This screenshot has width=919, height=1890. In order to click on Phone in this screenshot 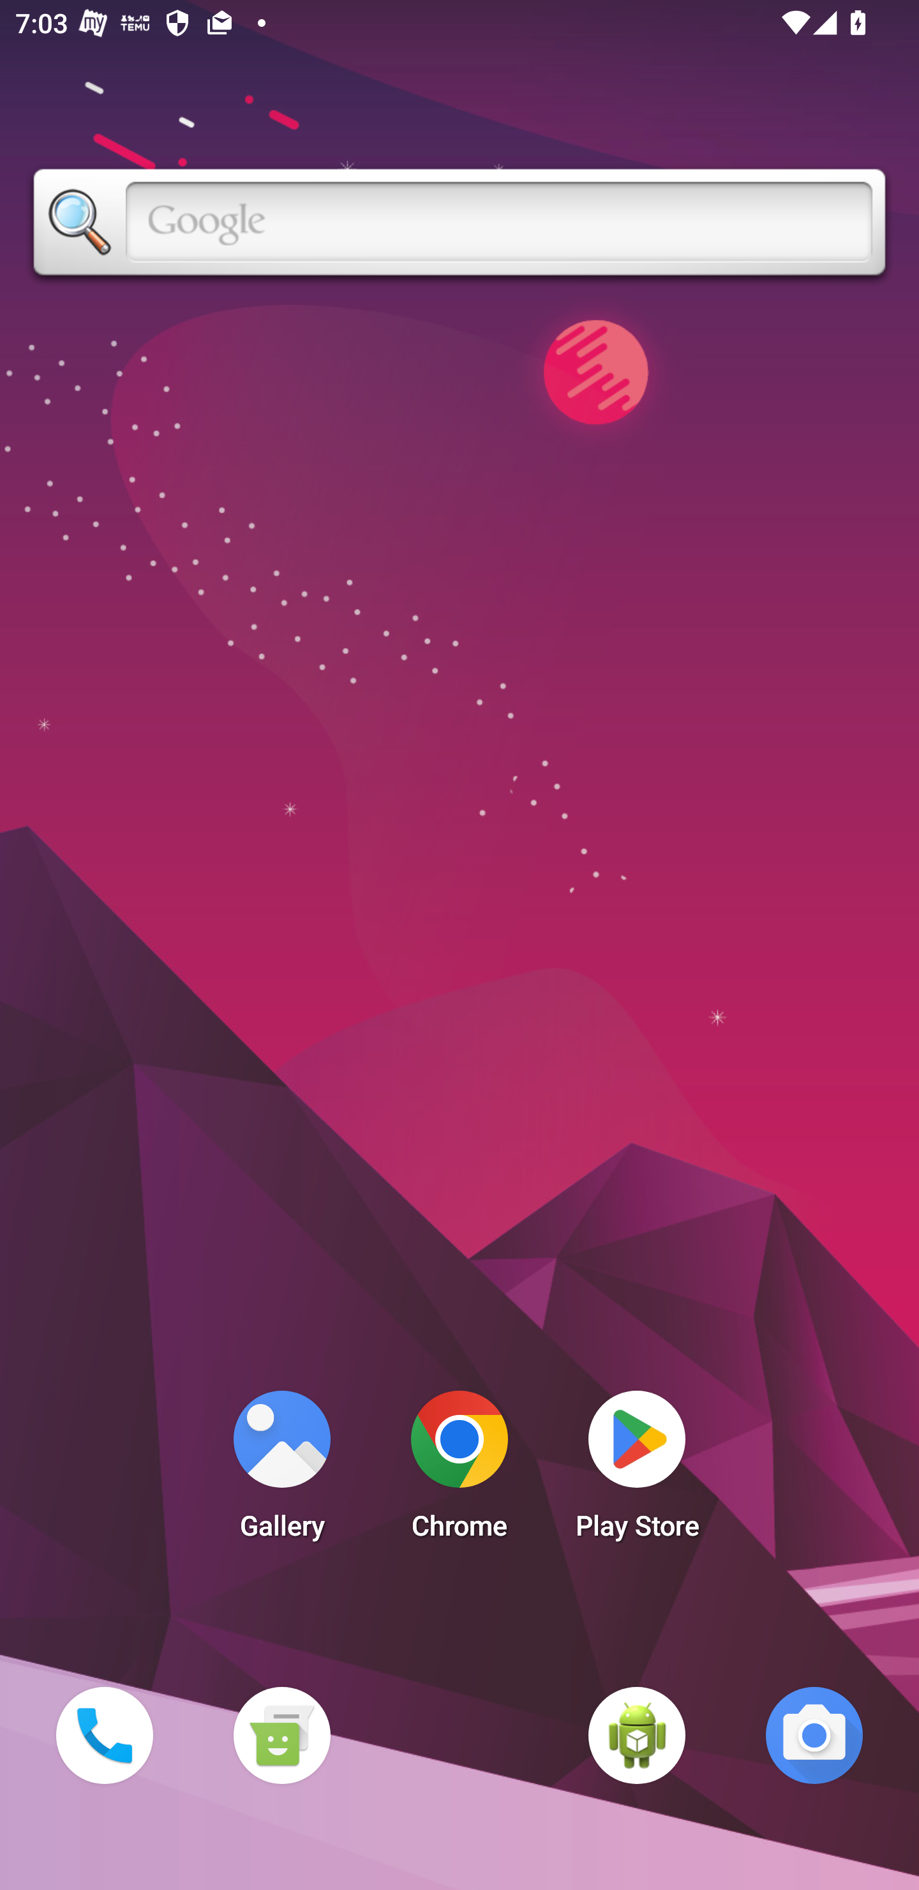, I will do `click(104, 1735)`.